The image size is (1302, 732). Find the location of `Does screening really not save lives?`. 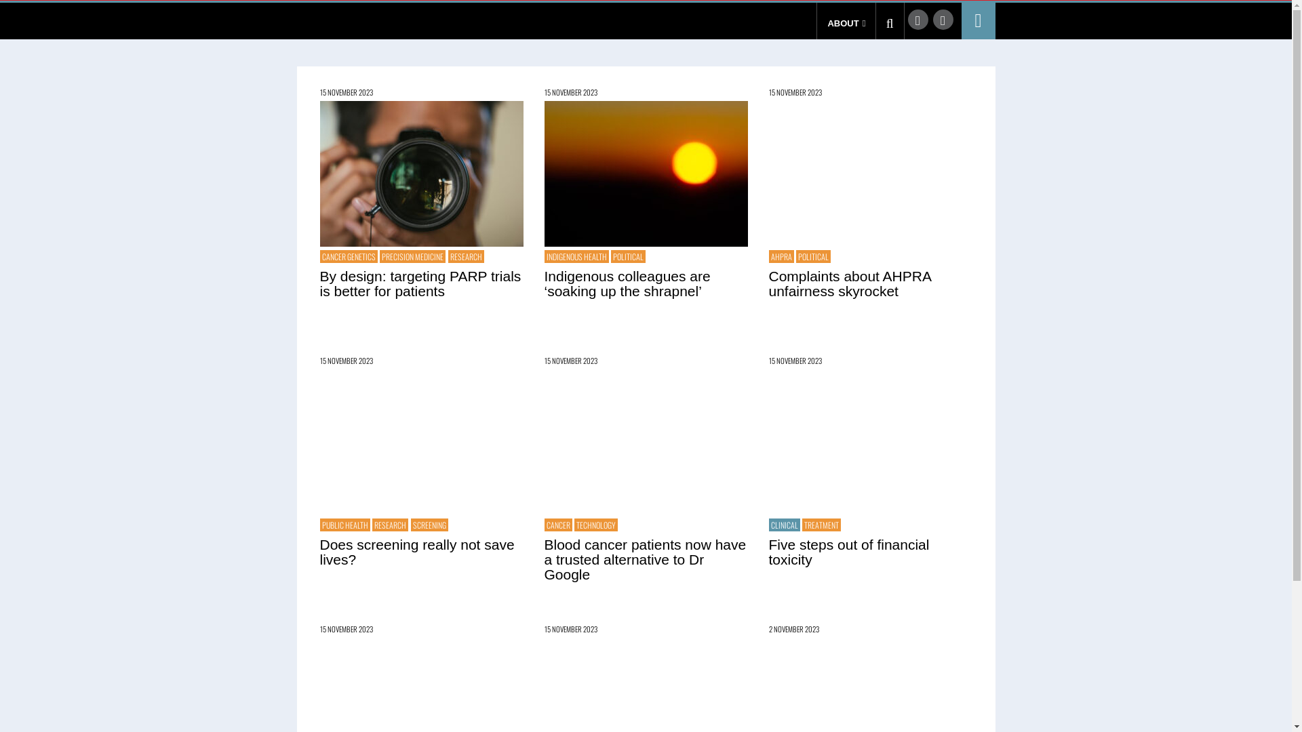

Does screening really not save lives? is located at coordinates (418, 552).